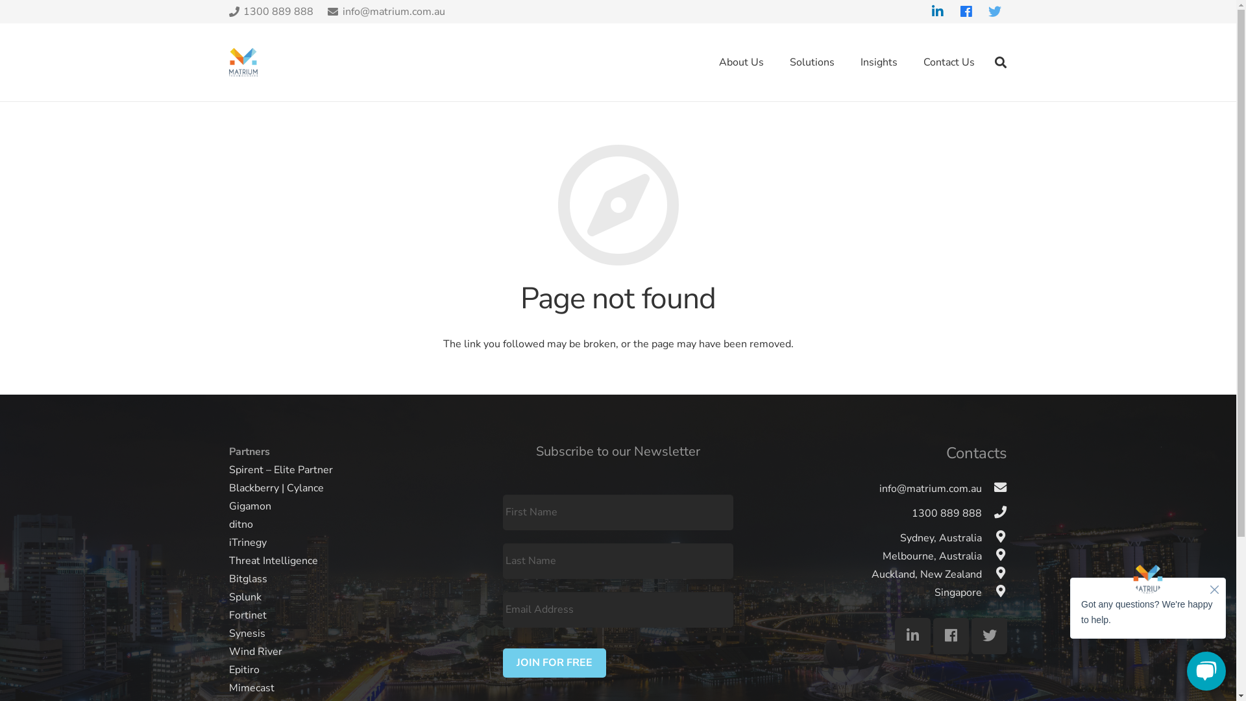 The width and height of the screenshot is (1246, 701). I want to click on Melbourne, Australia, so click(932, 558).